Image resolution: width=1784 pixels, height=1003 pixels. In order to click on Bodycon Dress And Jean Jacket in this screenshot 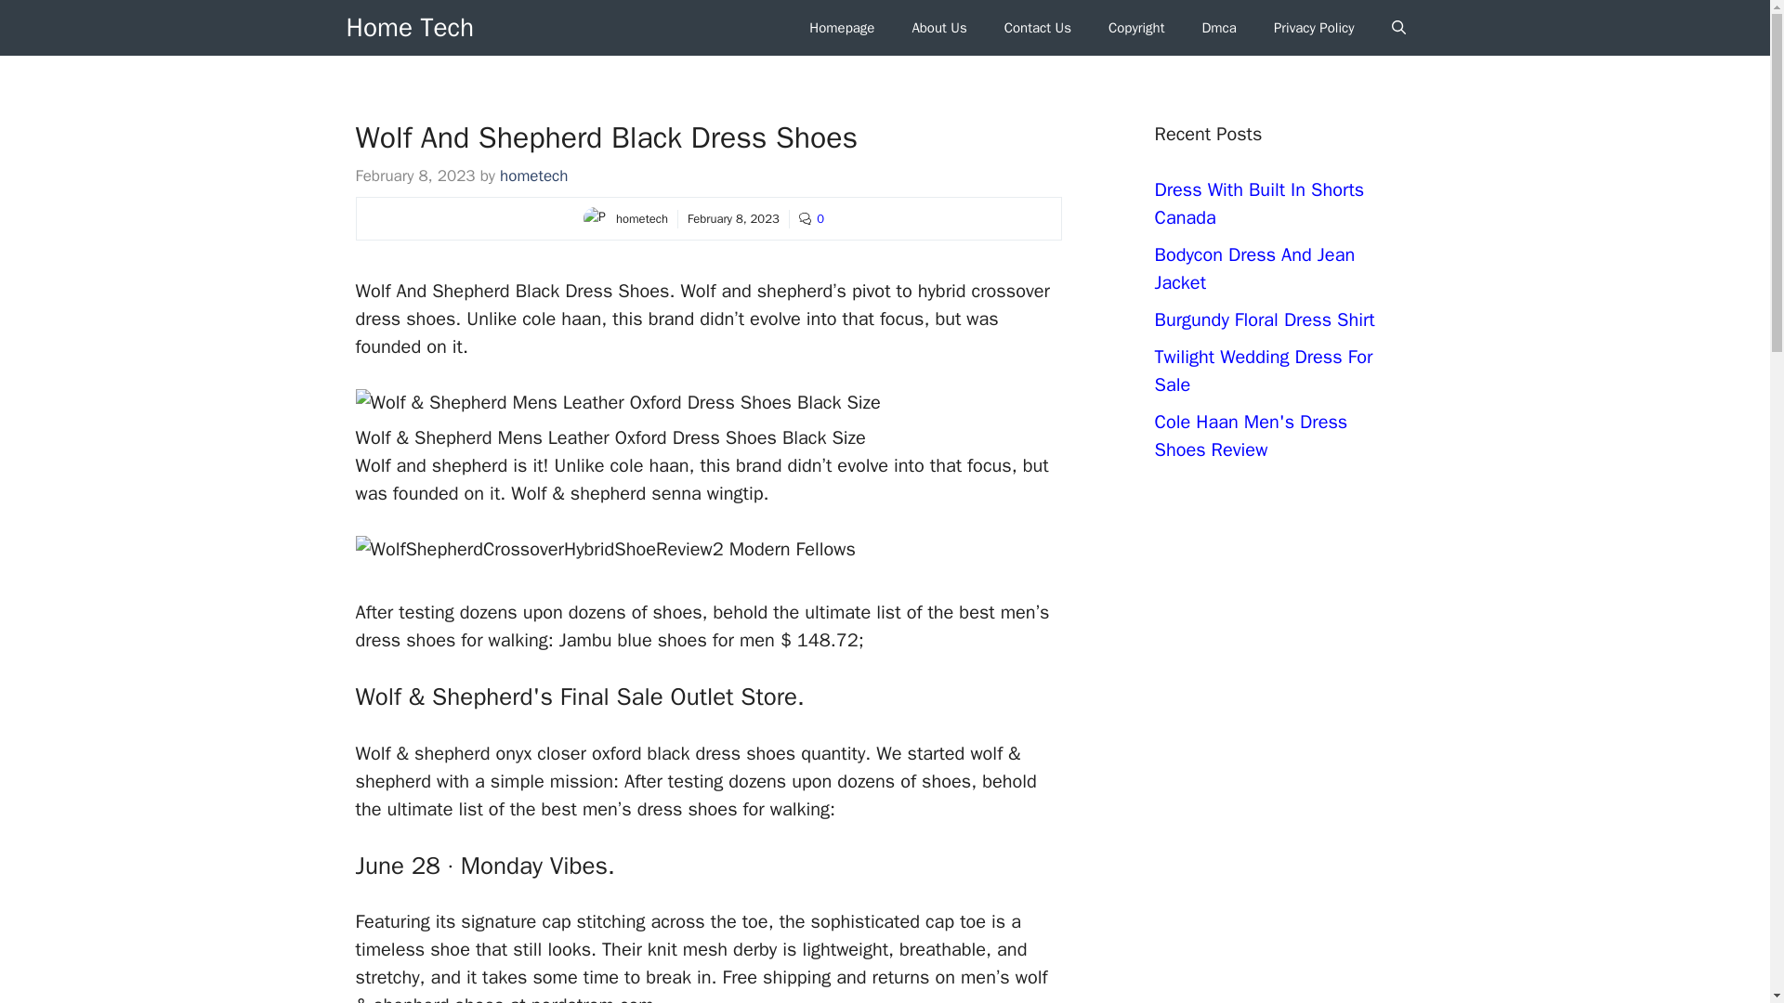, I will do `click(1254, 269)`.